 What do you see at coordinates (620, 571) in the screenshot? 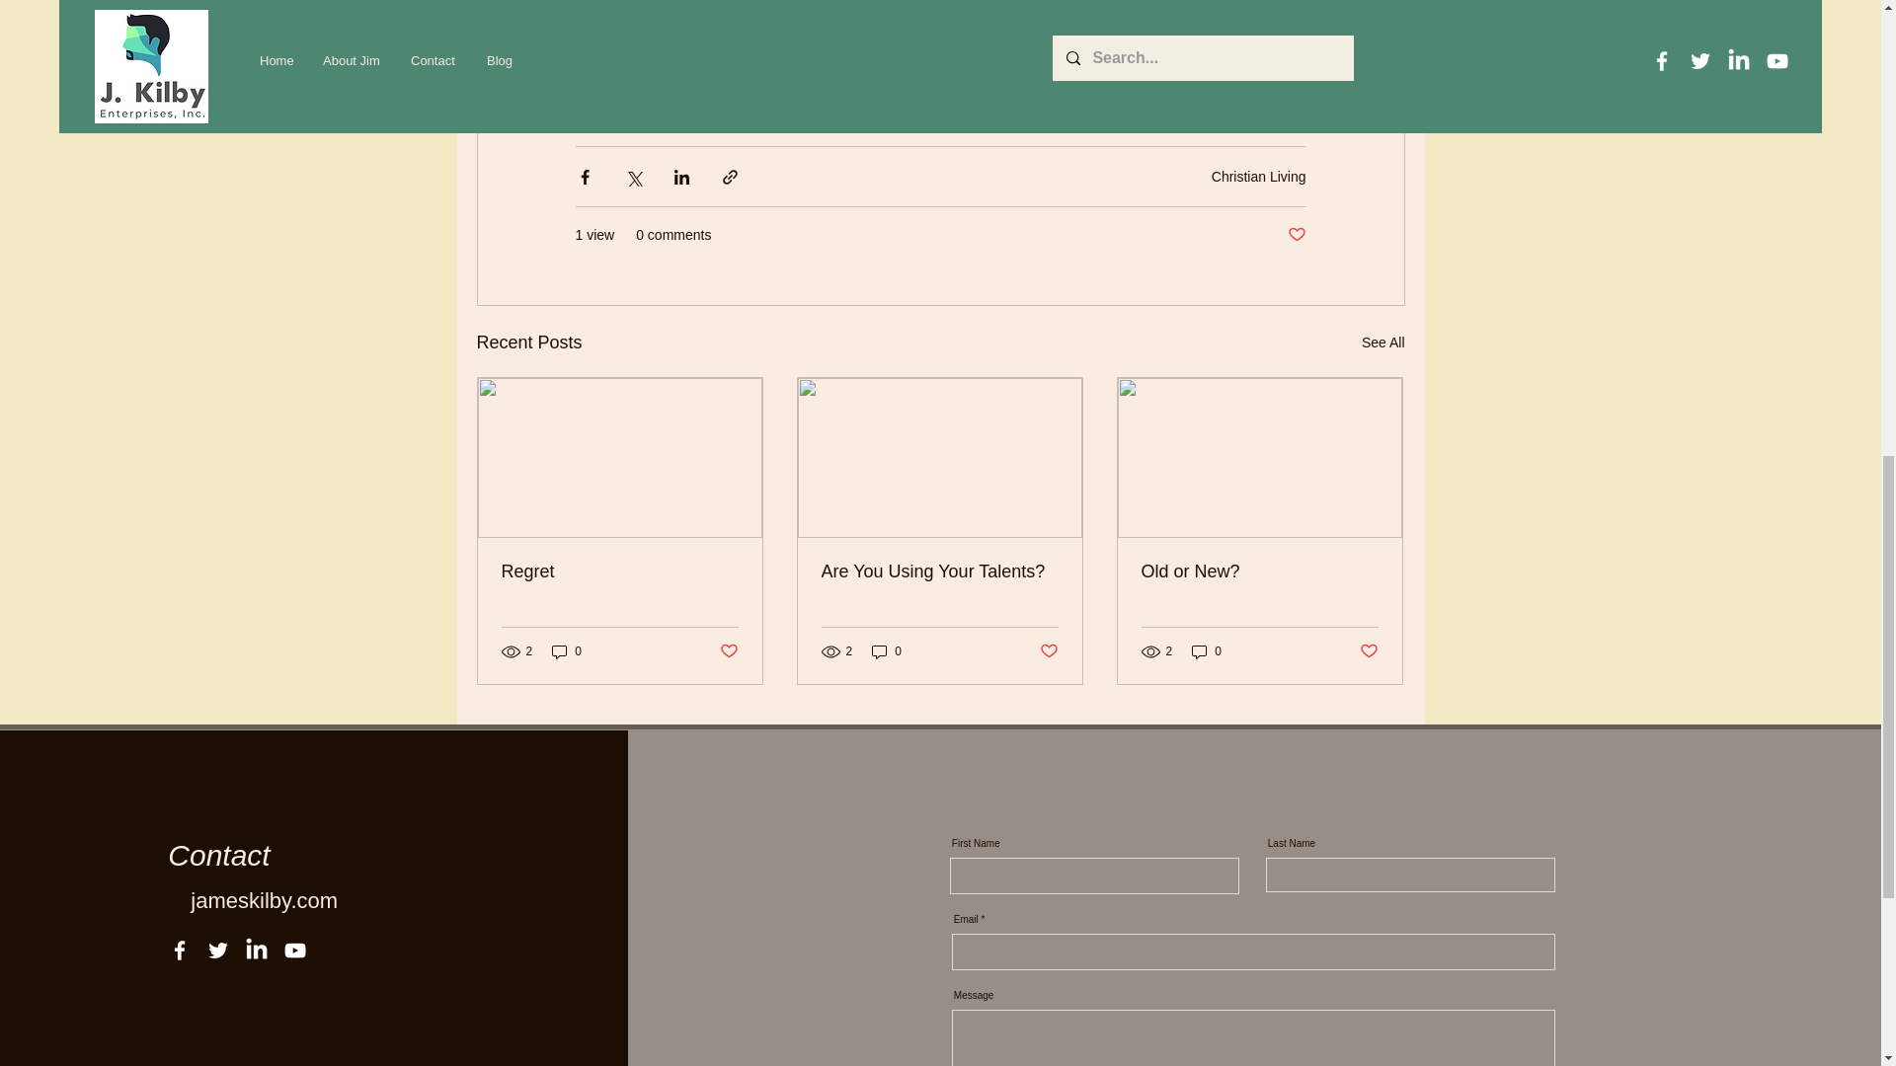
I see `Regret` at bounding box center [620, 571].